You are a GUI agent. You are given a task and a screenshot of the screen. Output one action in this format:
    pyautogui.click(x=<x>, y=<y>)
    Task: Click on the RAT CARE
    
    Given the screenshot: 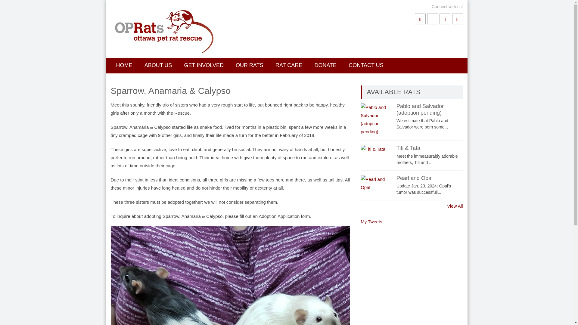 What is the action you would take?
    pyautogui.click(x=288, y=65)
    